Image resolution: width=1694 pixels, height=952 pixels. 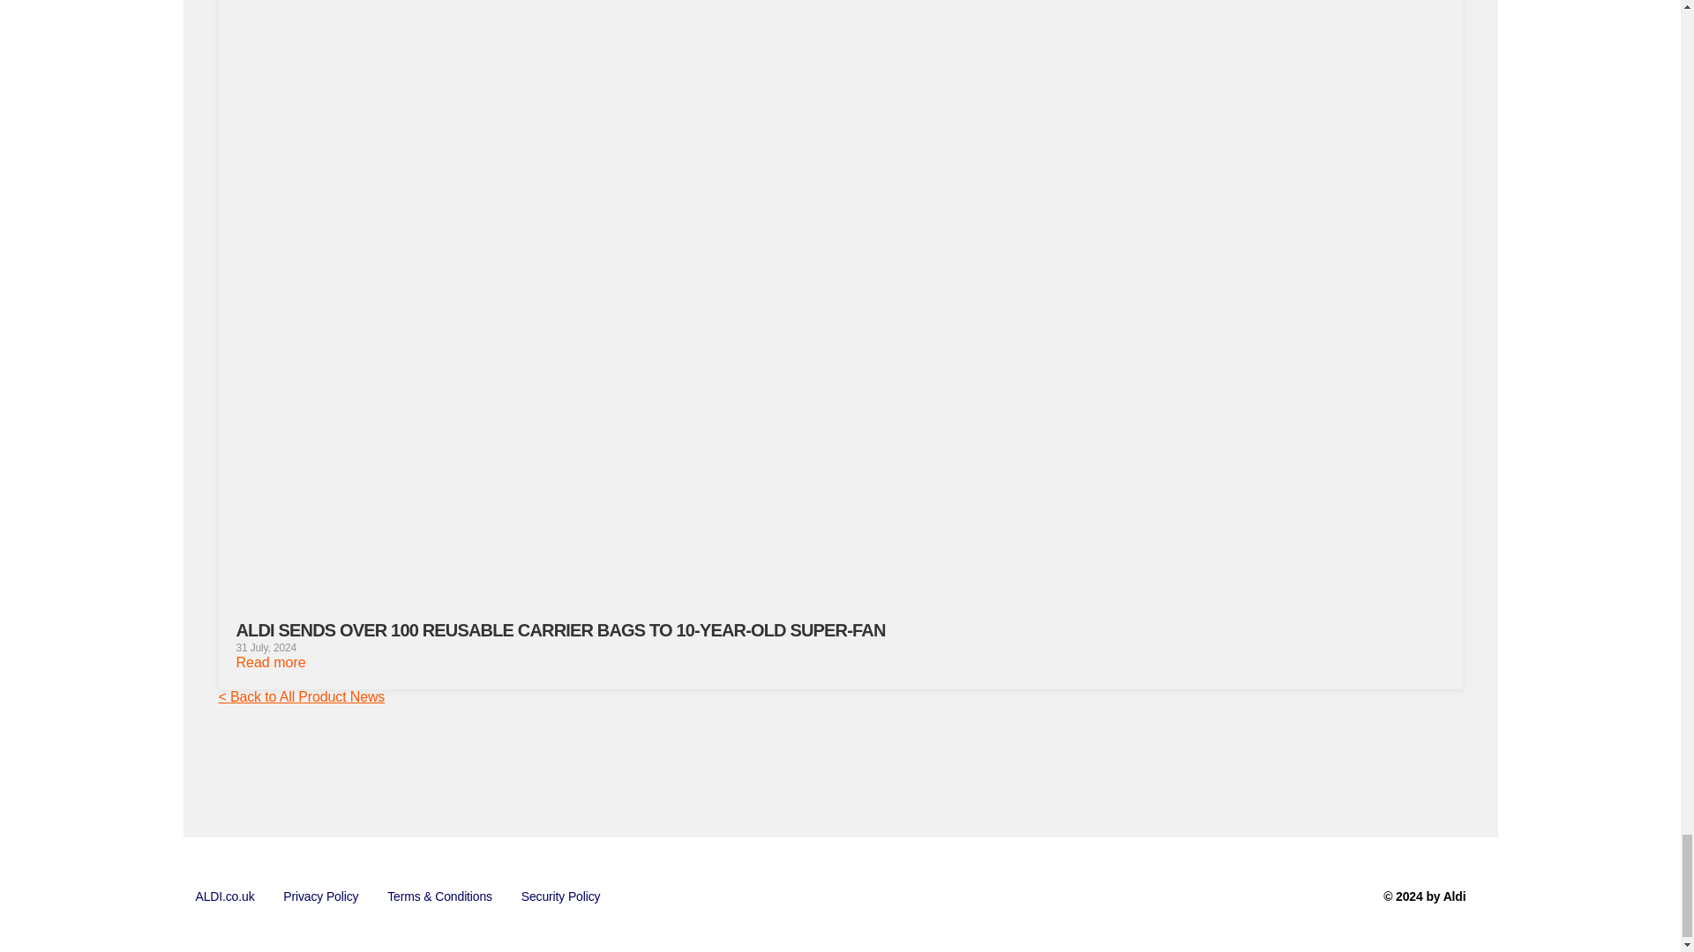 What do you see at coordinates (321, 896) in the screenshot?
I see `Privacy Policy` at bounding box center [321, 896].